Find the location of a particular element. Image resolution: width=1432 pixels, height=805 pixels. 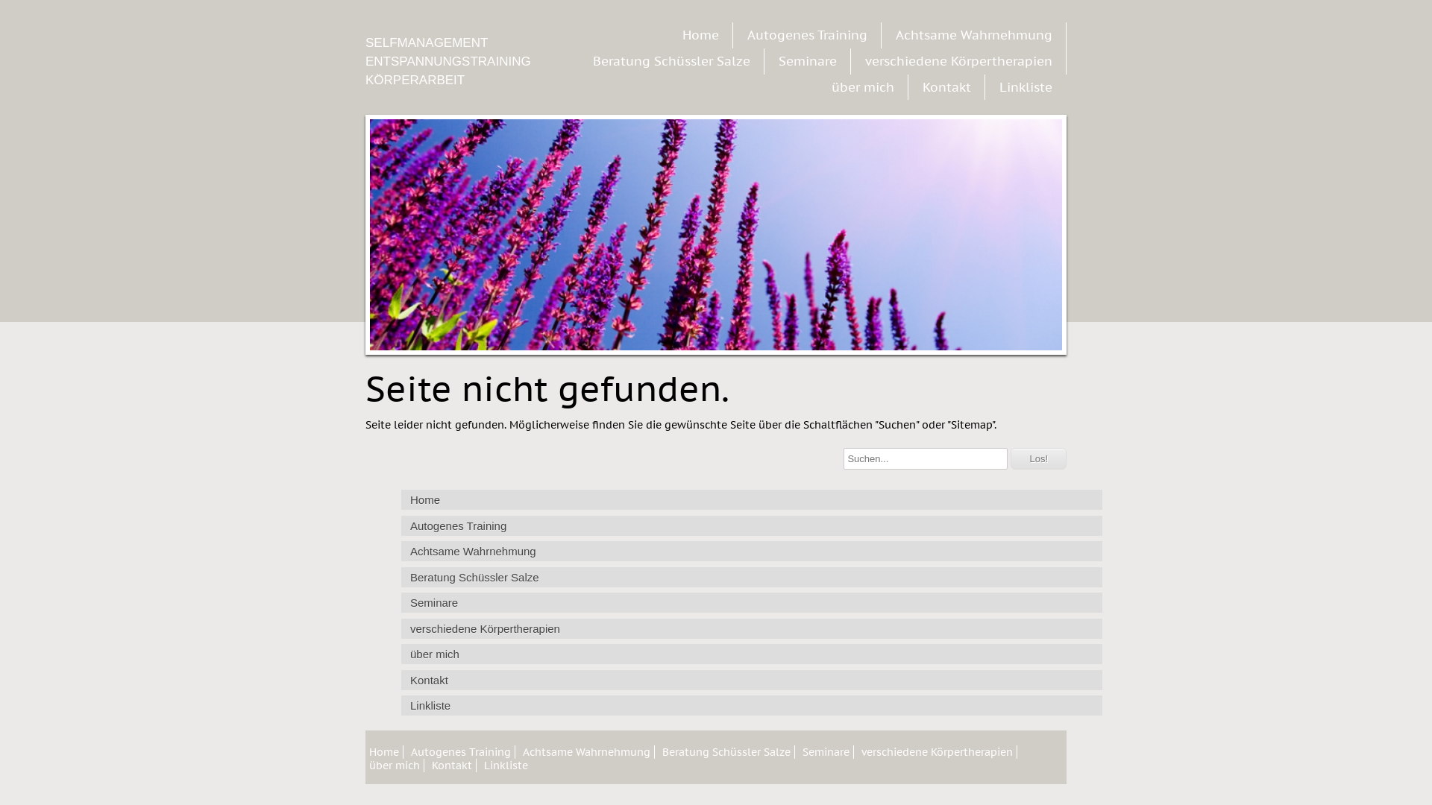

Linkliste is located at coordinates (508, 765).